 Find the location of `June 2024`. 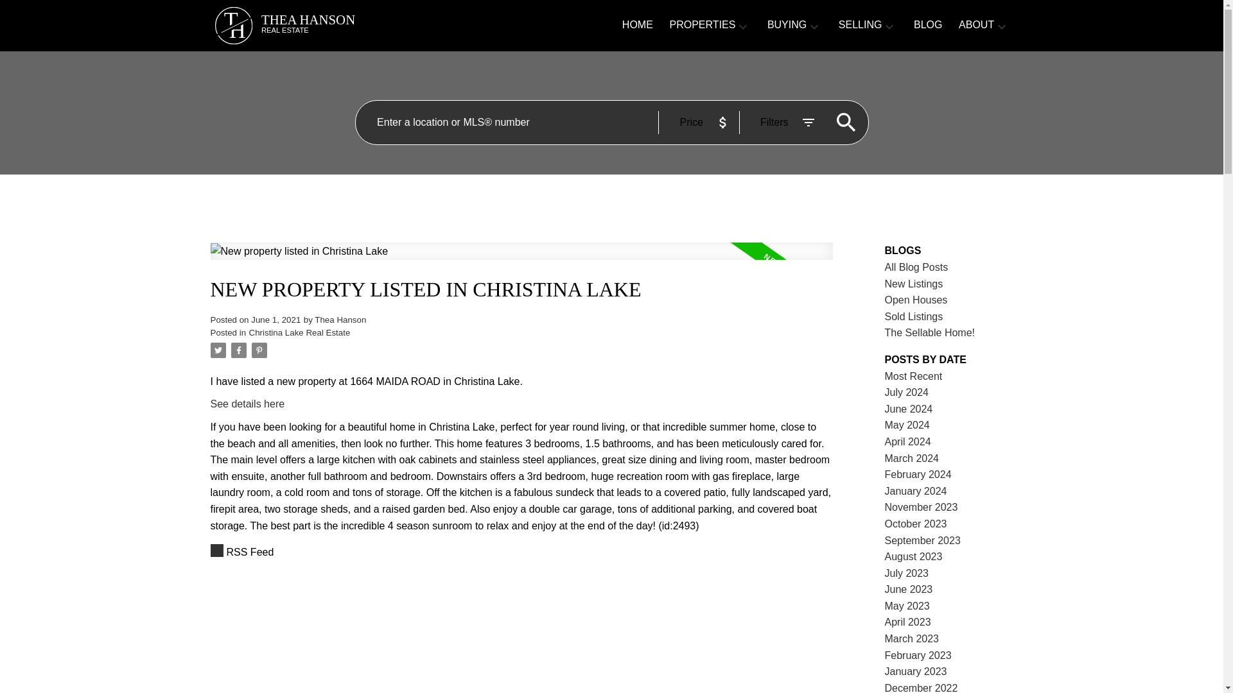

June 2024 is located at coordinates (909, 408).